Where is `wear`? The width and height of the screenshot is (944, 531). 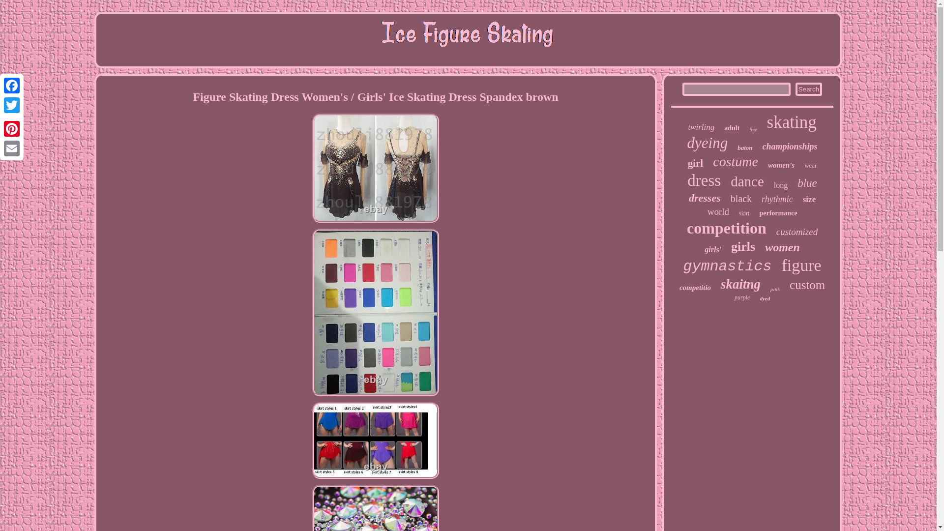 wear is located at coordinates (810, 165).